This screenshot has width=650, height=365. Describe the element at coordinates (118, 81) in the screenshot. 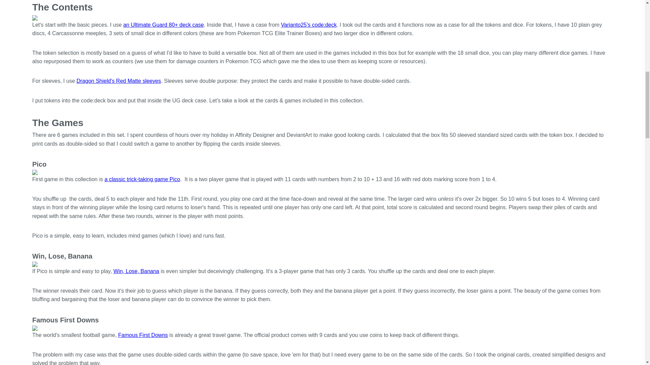

I see `Dragon Shield's Red Matte sleeves` at that location.